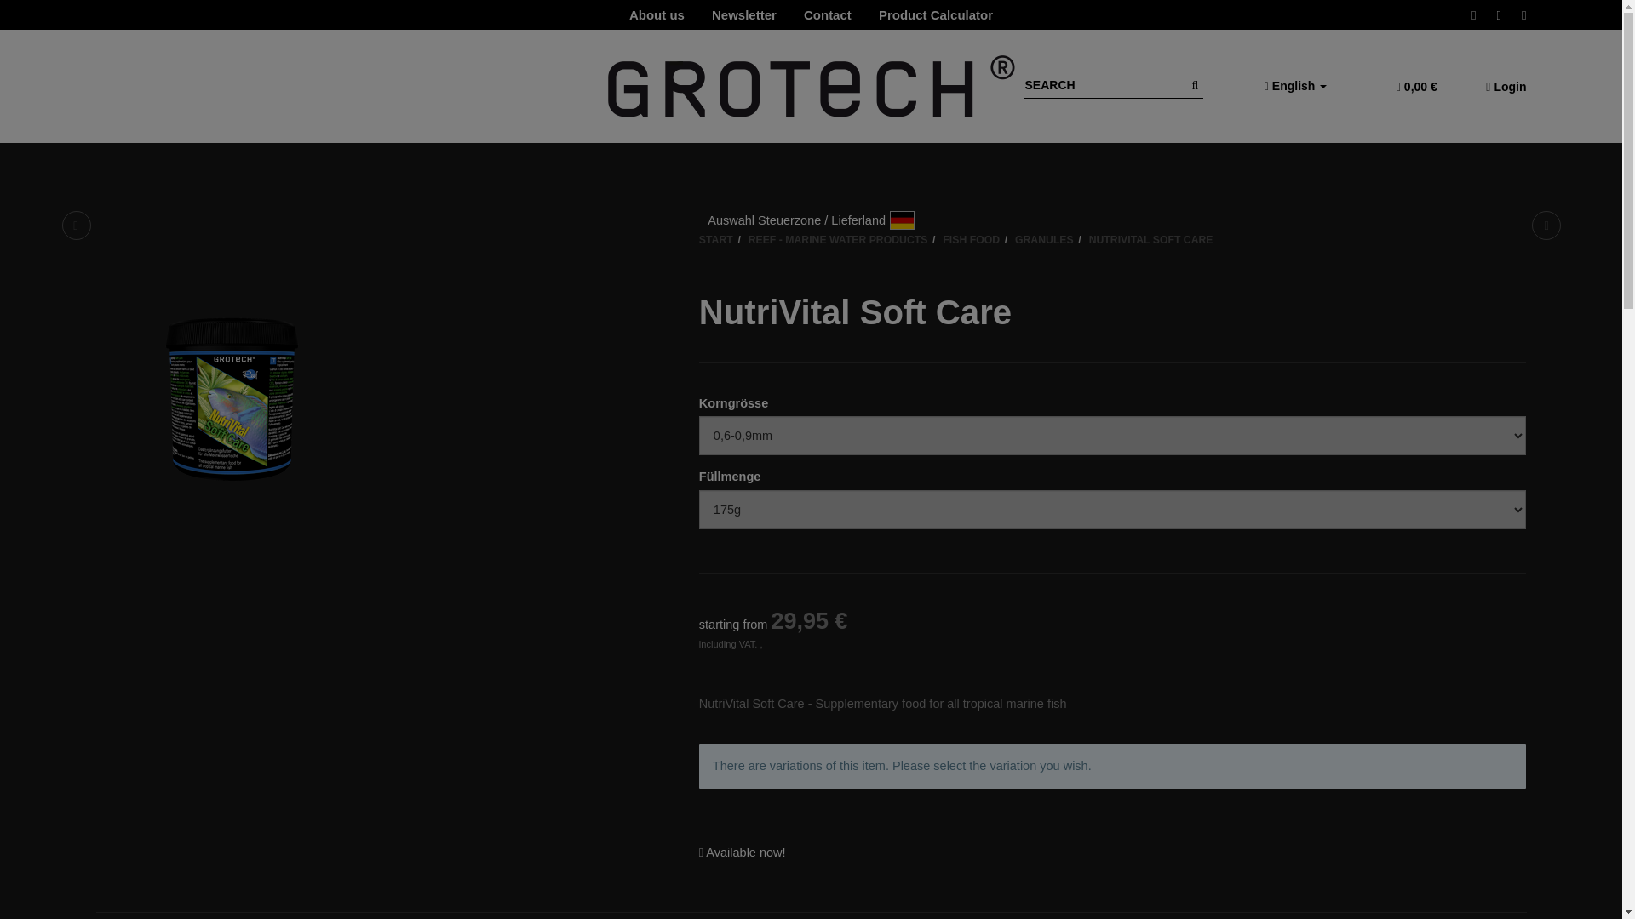 The width and height of the screenshot is (1635, 919). Describe the element at coordinates (657, 15) in the screenshot. I see `About us` at that location.